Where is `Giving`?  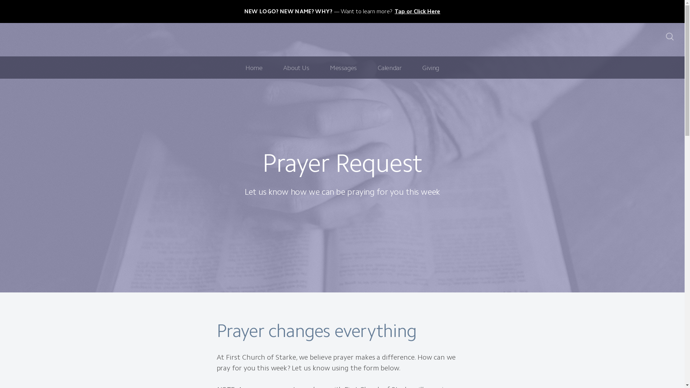 Giving is located at coordinates (431, 68).